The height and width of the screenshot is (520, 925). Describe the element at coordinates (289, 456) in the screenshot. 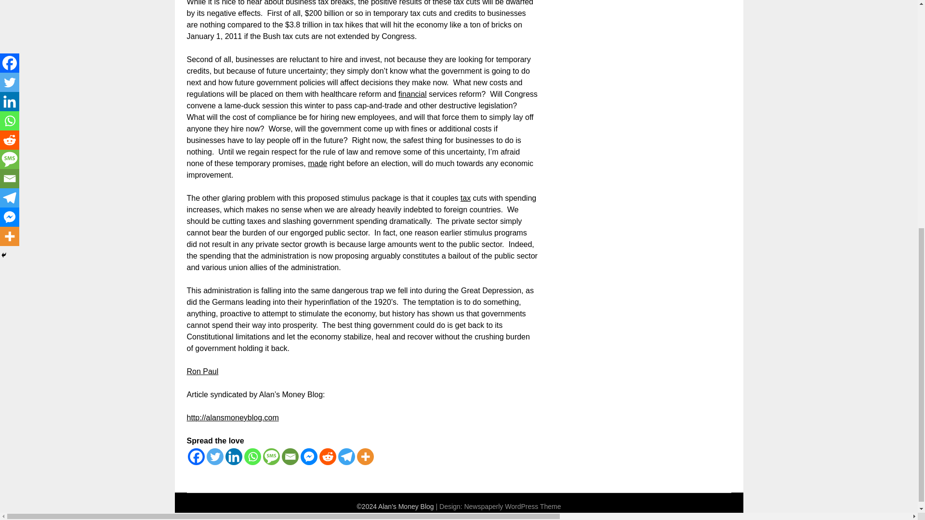

I see `Email` at that location.